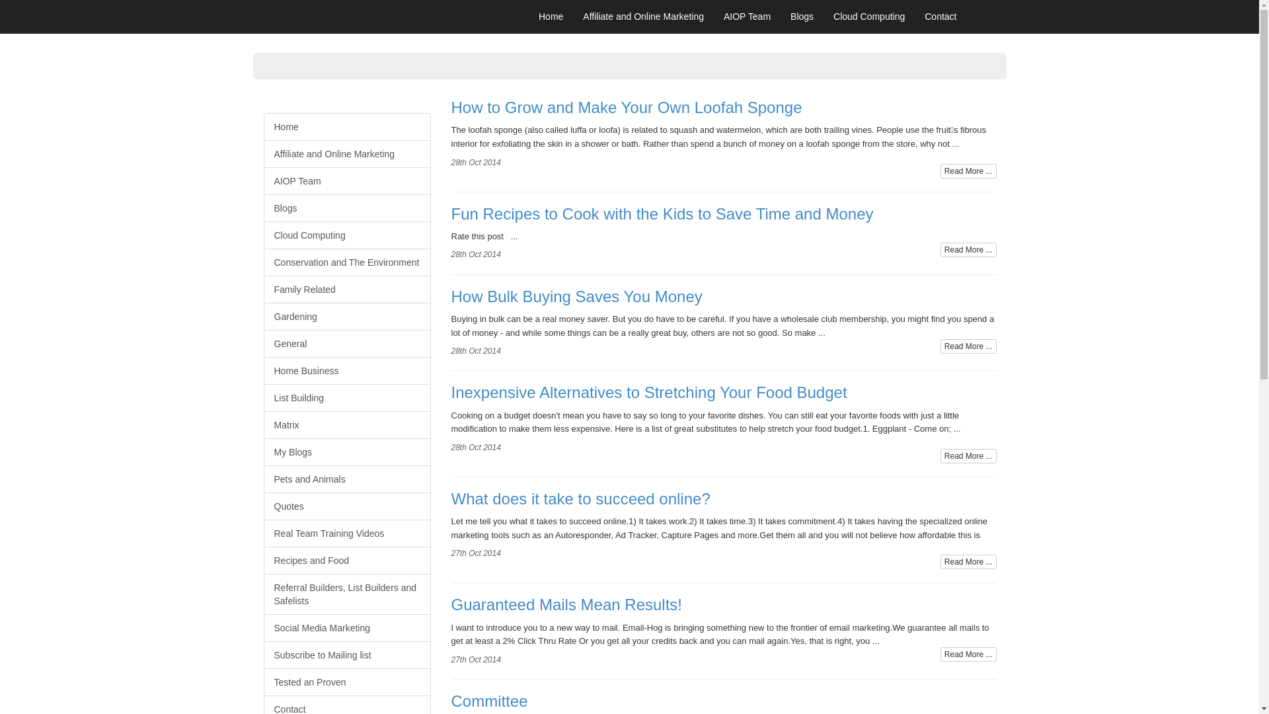 The image size is (1269, 714). Describe the element at coordinates (346, 344) in the screenshot. I see `General` at that location.